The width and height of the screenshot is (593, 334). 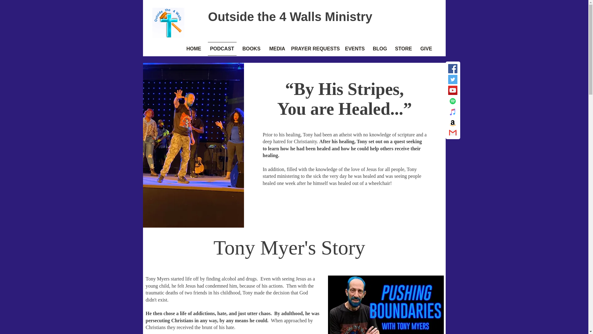 I want to click on STORE, so click(x=403, y=49).